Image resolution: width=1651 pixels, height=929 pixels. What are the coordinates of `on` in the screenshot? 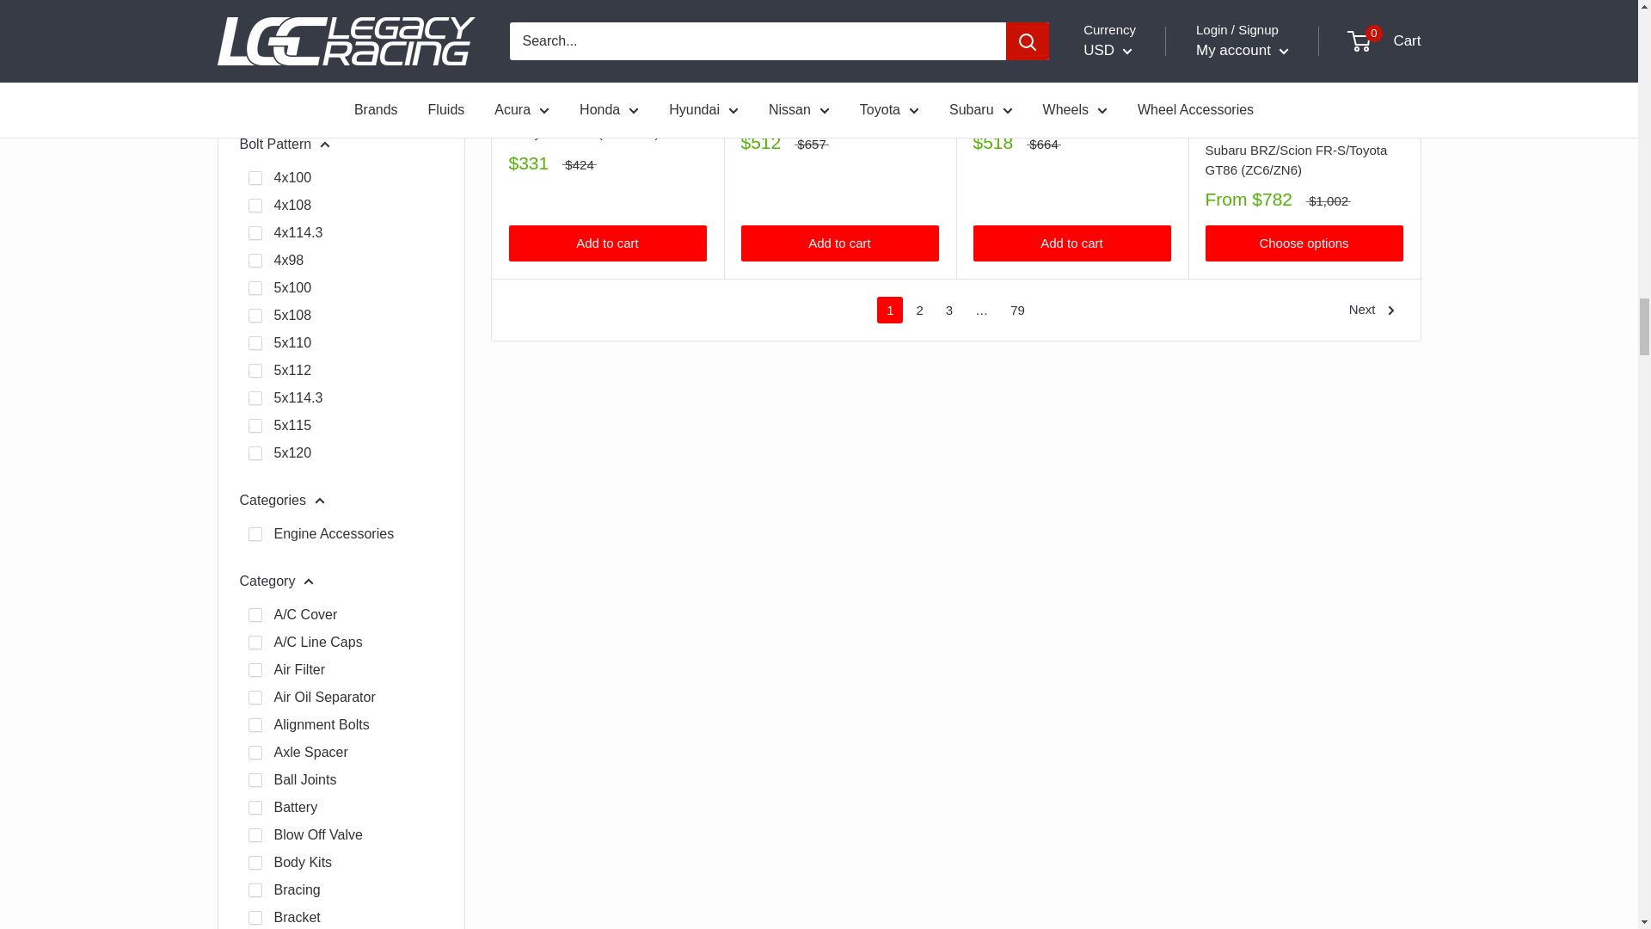 It's located at (255, 452).